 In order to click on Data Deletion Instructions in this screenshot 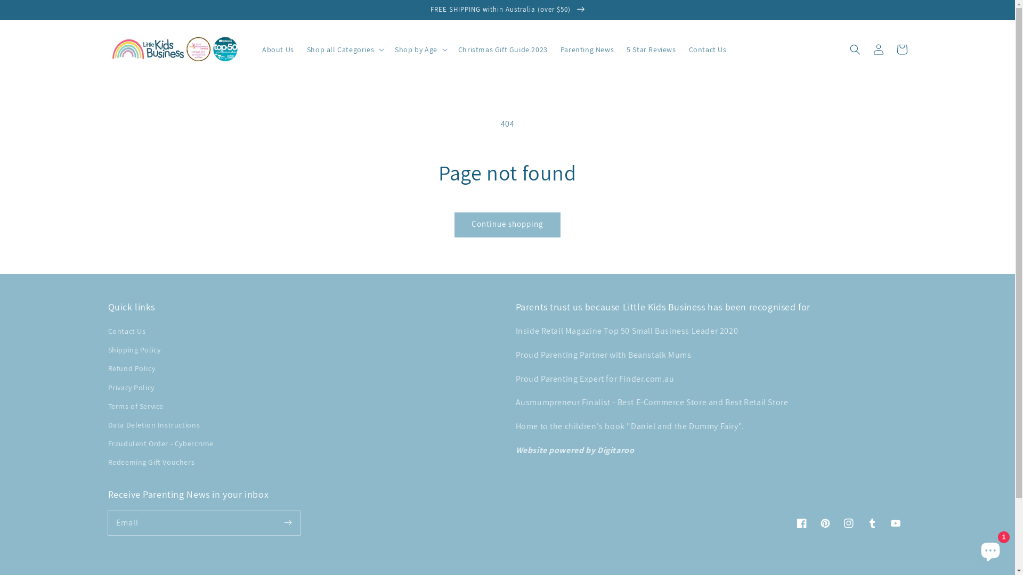, I will do `click(153, 425)`.